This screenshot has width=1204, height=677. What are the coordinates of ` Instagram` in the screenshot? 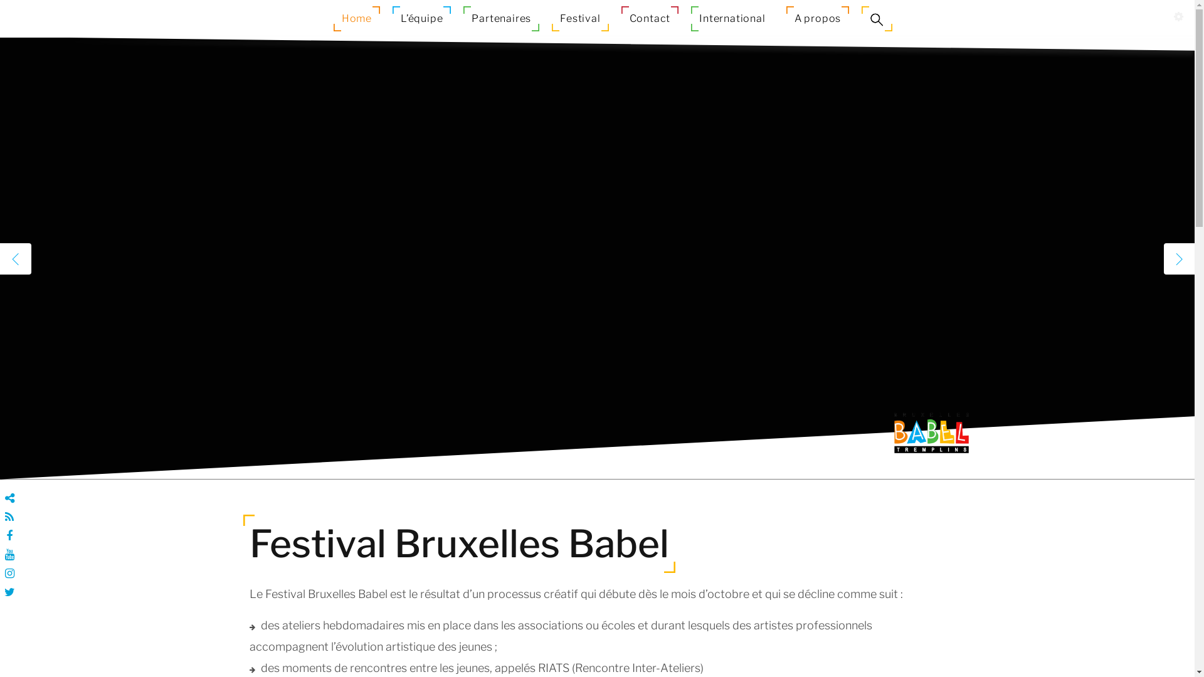 It's located at (9, 574).